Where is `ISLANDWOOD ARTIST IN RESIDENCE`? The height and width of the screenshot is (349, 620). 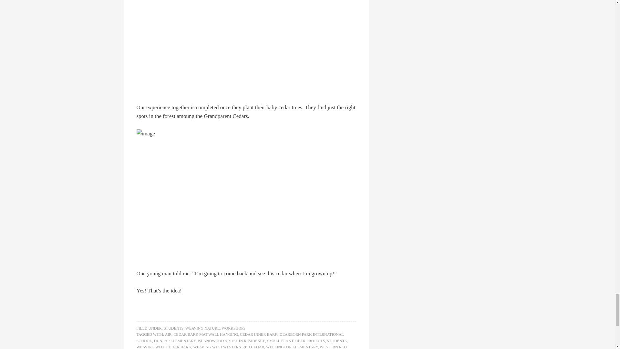
ISLANDWOOD ARTIST IN RESIDENCE is located at coordinates (231, 341).